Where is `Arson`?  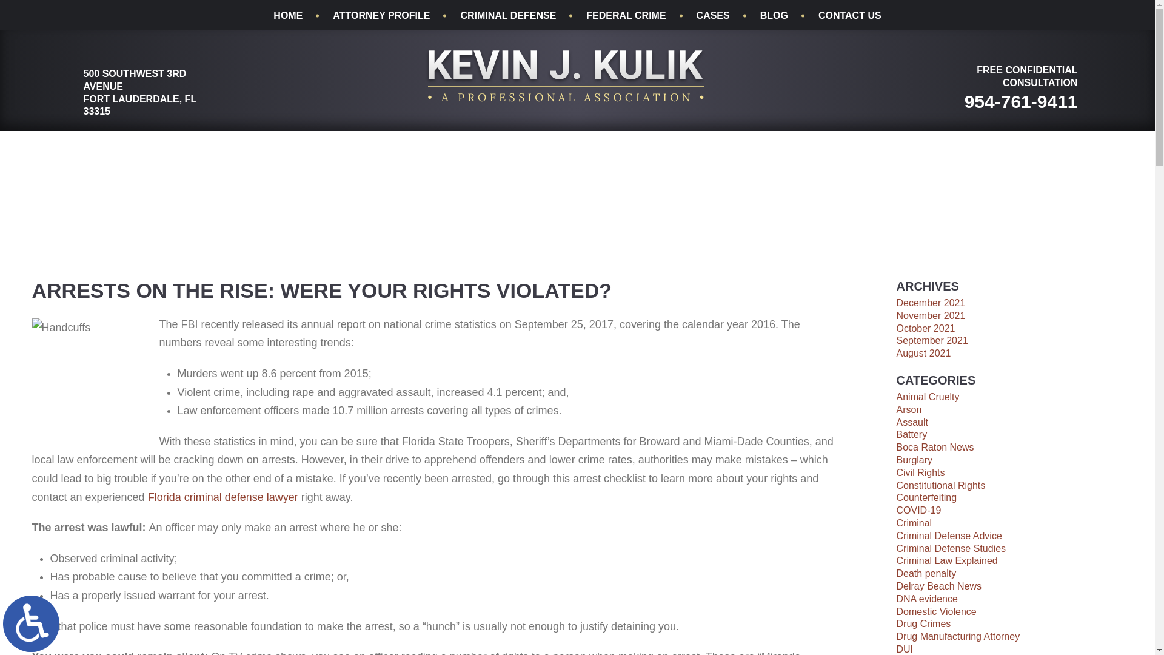
Arson is located at coordinates (909, 409).